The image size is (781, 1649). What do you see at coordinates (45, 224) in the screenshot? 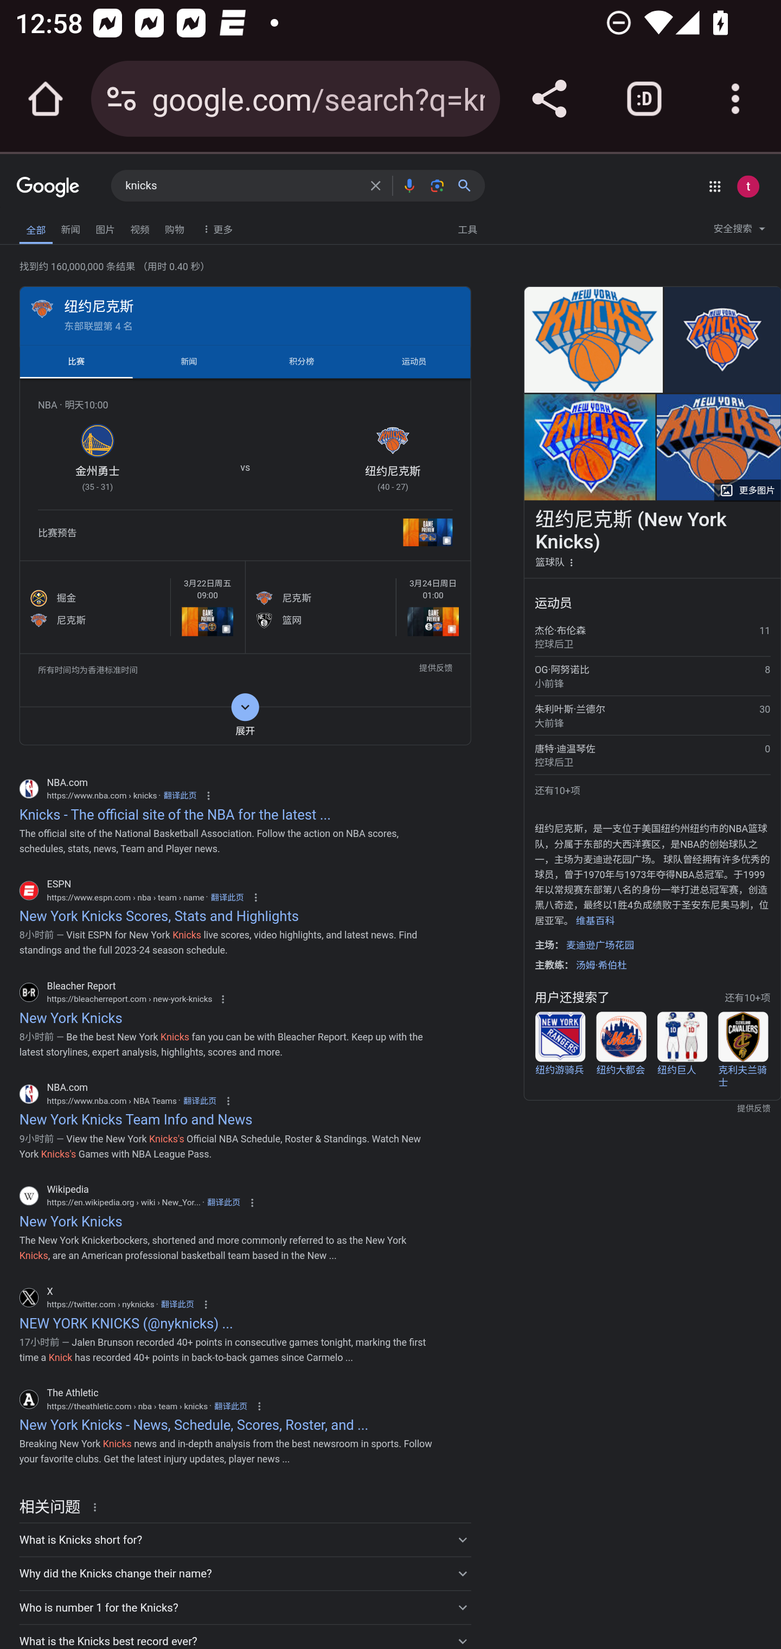
I see `无障碍功能反馈` at bounding box center [45, 224].